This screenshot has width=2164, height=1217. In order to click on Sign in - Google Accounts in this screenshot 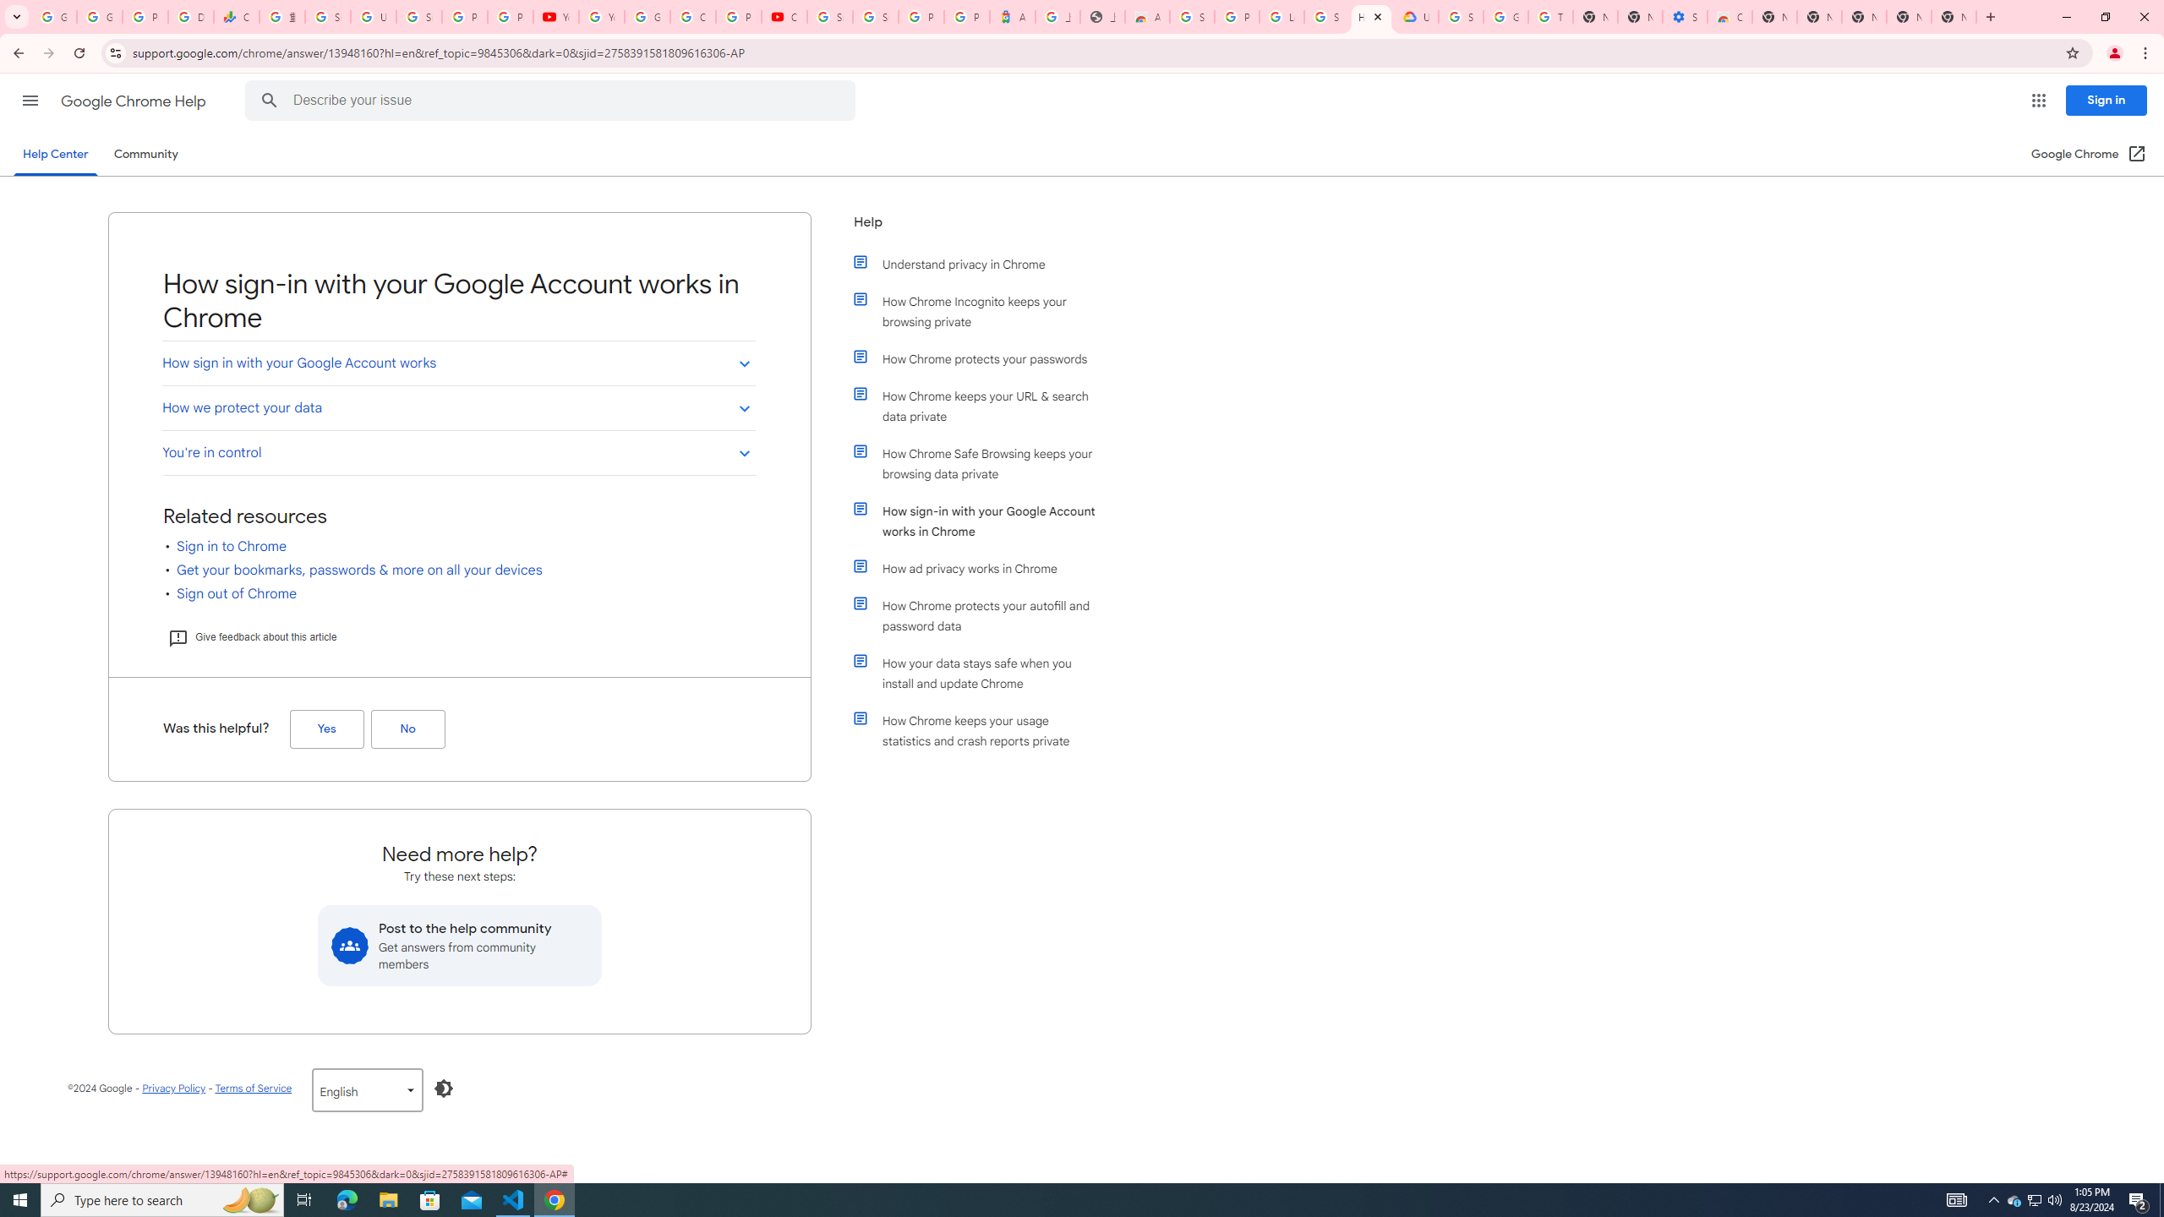, I will do `click(830, 17)`.